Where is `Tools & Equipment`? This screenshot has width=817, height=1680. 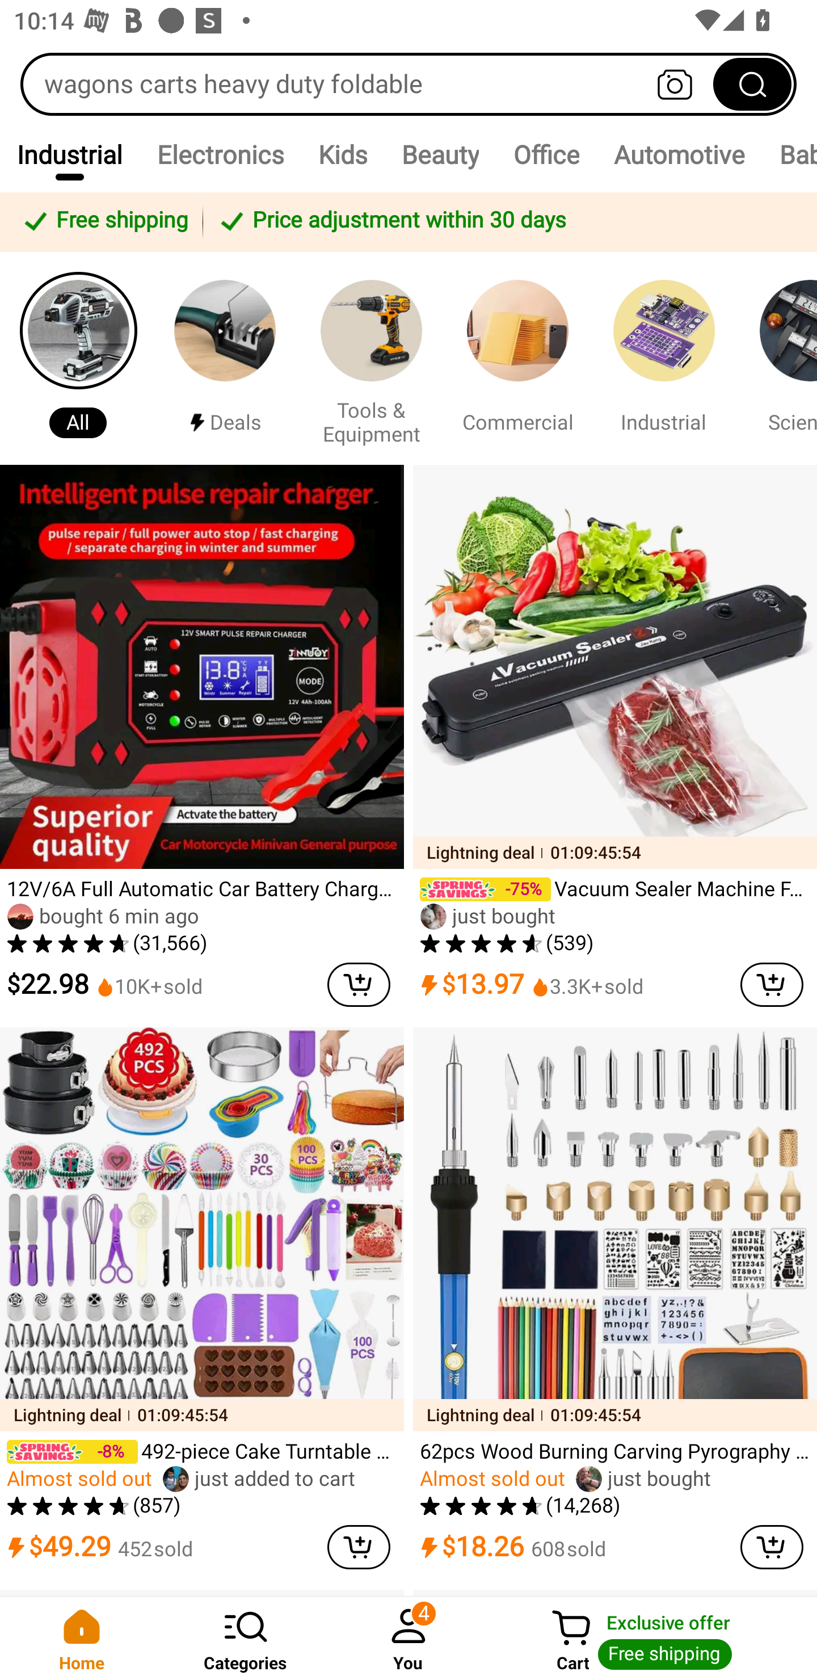 Tools & Equipment is located at coordinates (371, 358).